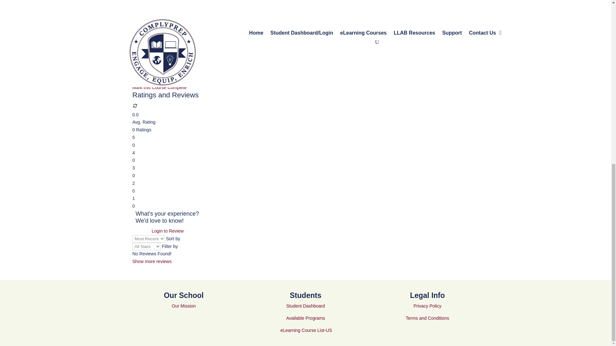 The height and width of the screenshot is (346, 616). Describe the element at coordinates (151, 261) in the screenshot. I see `Show more reviews` at that location.